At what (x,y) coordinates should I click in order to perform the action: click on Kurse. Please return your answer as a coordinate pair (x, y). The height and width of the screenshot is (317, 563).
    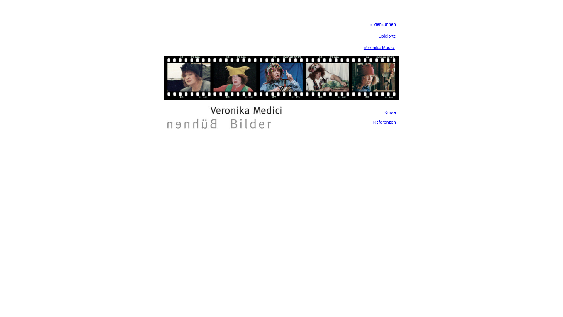
    Looking at the image, I should click on (390, 112).